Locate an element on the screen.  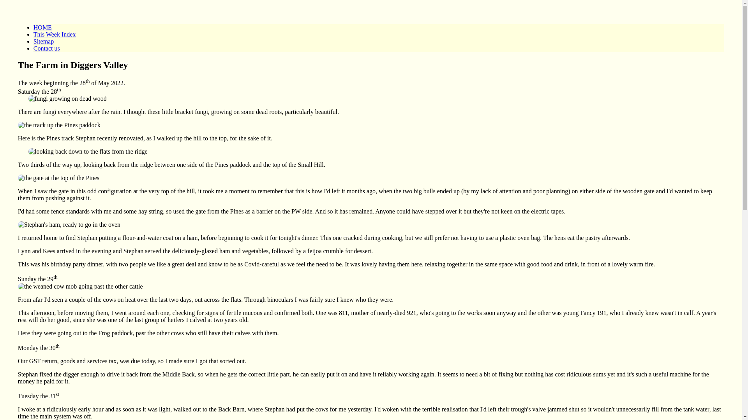
Back to the Home page. is located at coordinates (42, 27).